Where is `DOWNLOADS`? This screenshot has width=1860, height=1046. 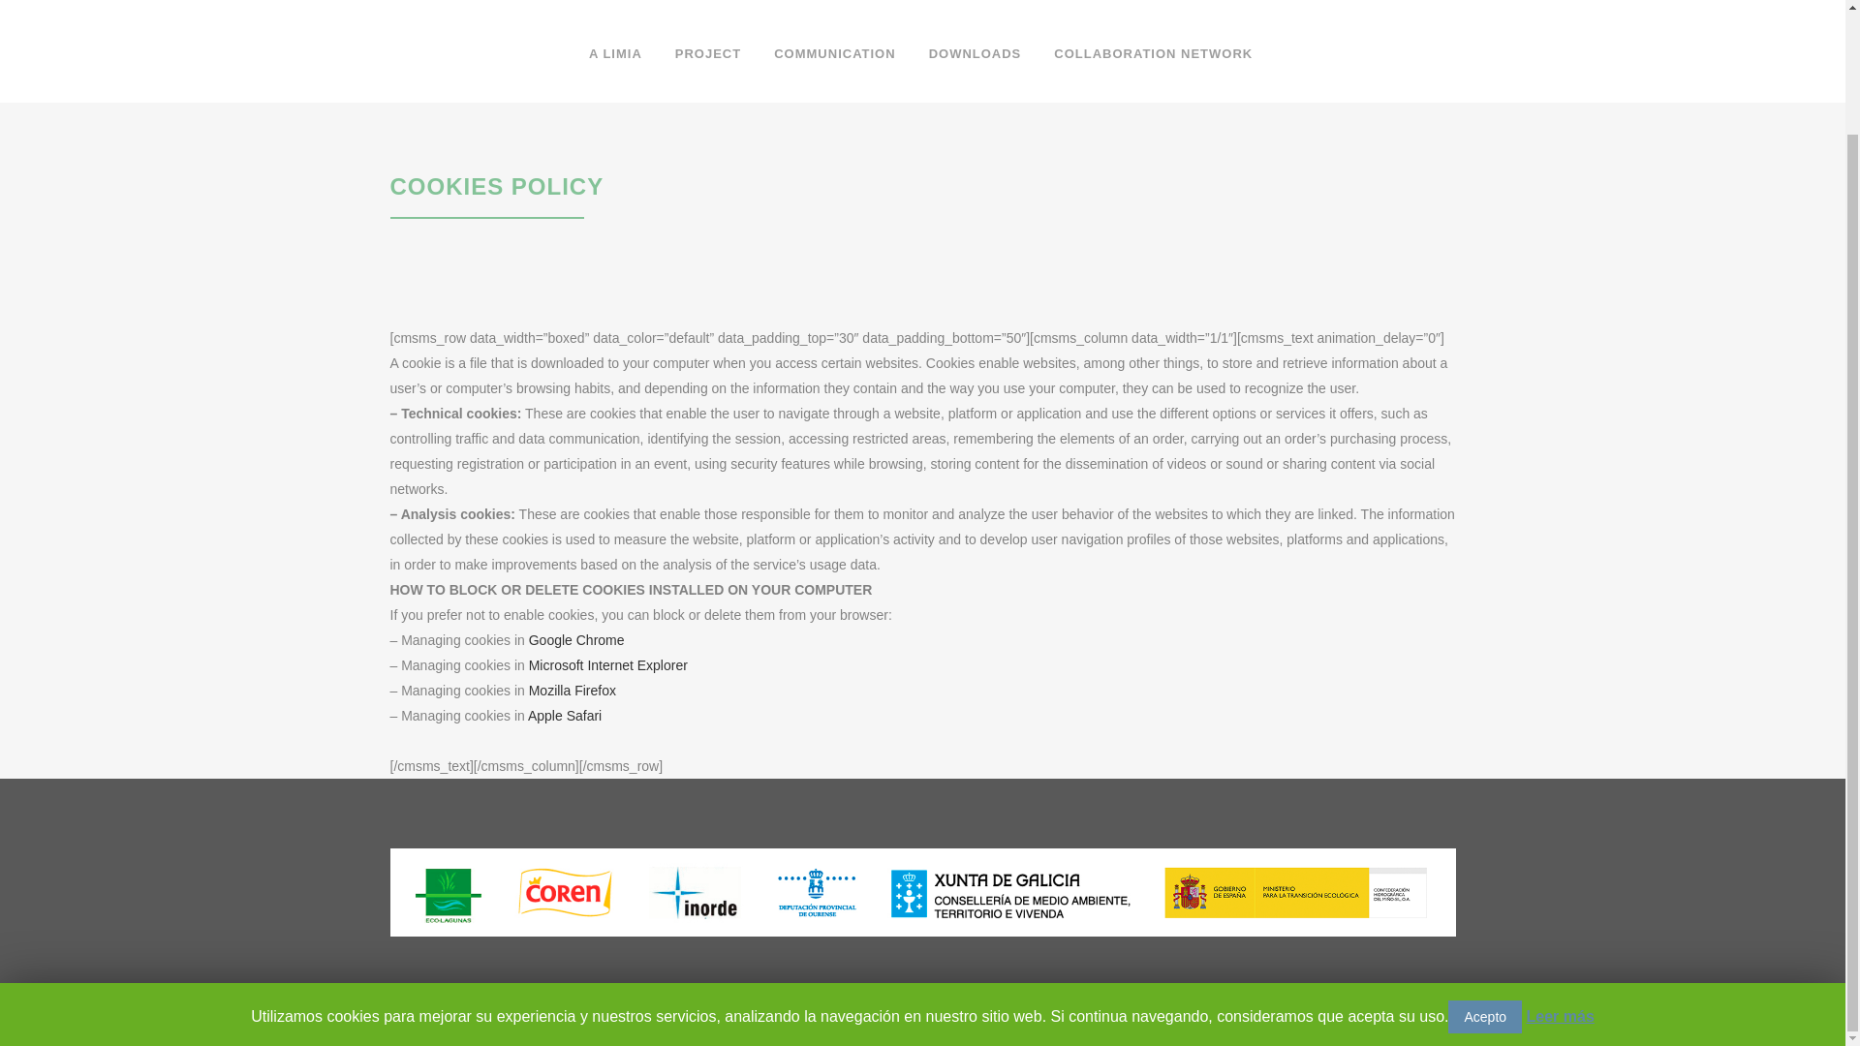 DOWNLOADS is located at coordinates (975, 54).